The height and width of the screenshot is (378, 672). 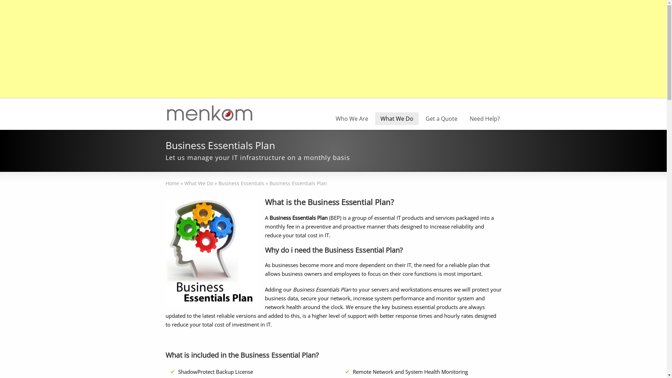 What do you see at coordinates (198, 183) in the screenshot?
I see `What We Do` at bounding box center [198, 183].